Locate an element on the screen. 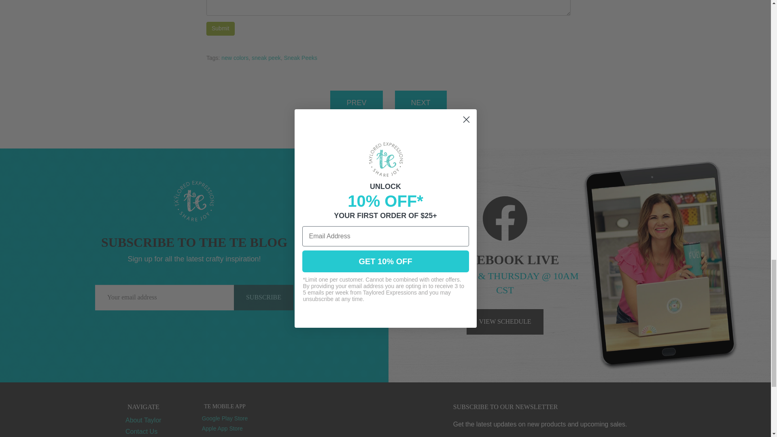 The height and width of the screenshot is (437, 777). Subscribe is located at coordinates (263, 297).